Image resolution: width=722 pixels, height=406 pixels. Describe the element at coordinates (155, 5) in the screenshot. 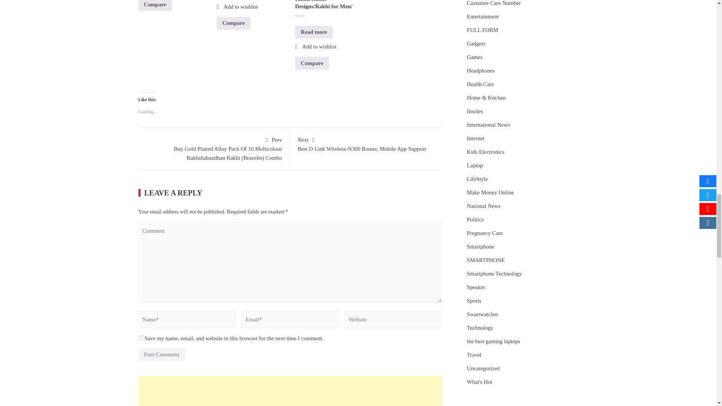

I see `Compare` at that location.